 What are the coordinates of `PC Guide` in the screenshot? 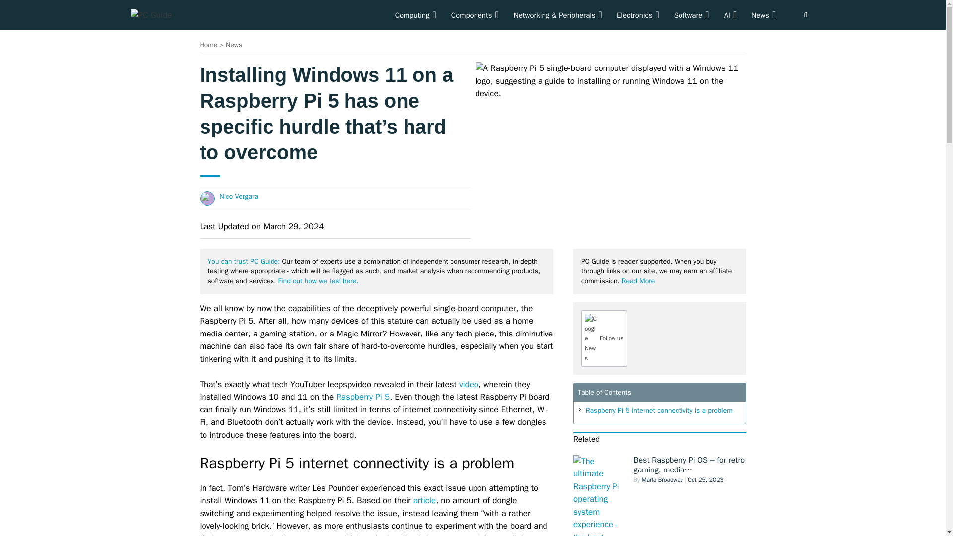 It's located at (150, 14).